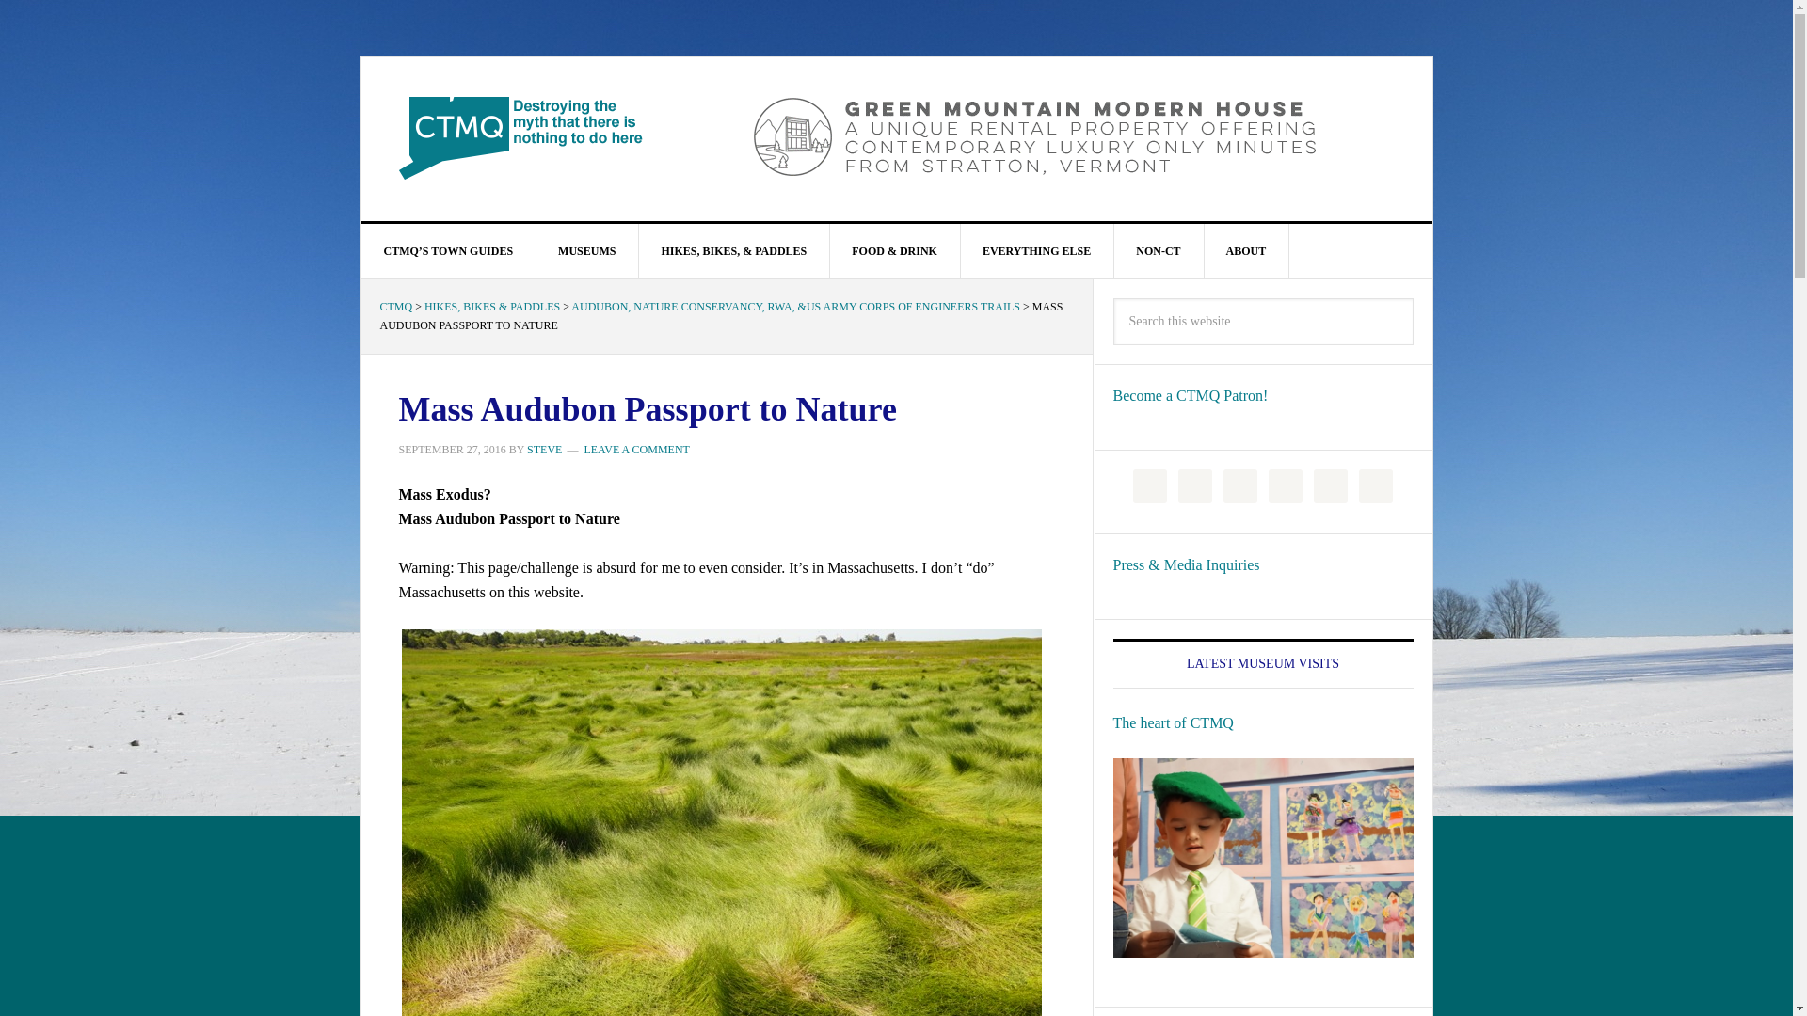 This screenshot has width=1807, height=1016. I want to click on EVERYTHING ELSE, so click(1037, 250).